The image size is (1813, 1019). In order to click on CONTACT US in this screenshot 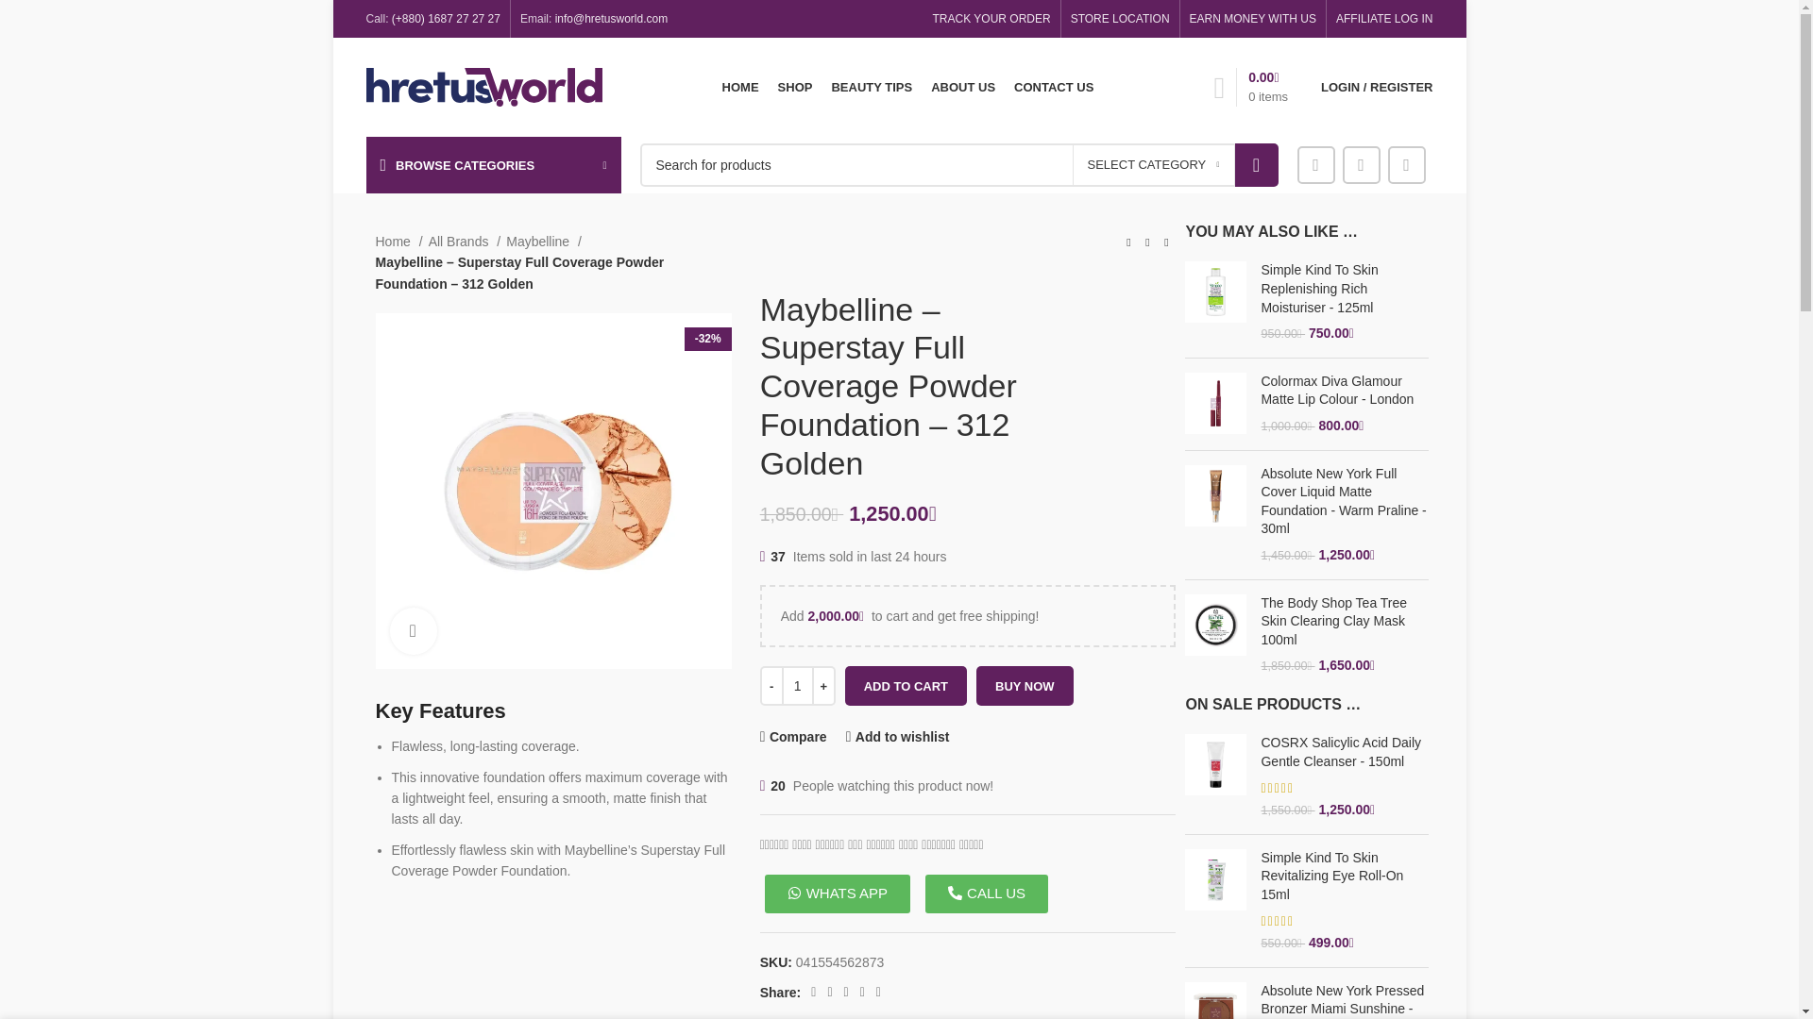, I will do `click(1053, 87)`.